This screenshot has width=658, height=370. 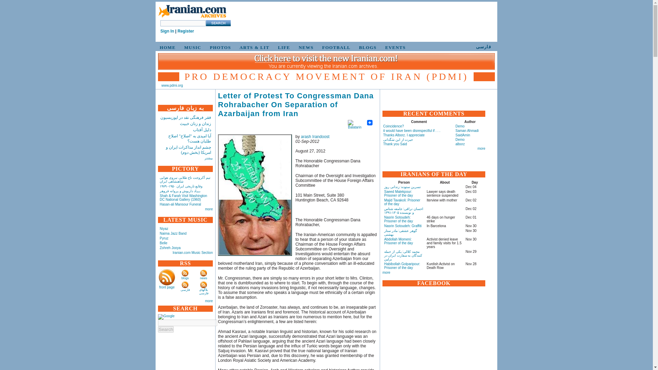 I want to click on Niyaz, so click(x=164, y=229).